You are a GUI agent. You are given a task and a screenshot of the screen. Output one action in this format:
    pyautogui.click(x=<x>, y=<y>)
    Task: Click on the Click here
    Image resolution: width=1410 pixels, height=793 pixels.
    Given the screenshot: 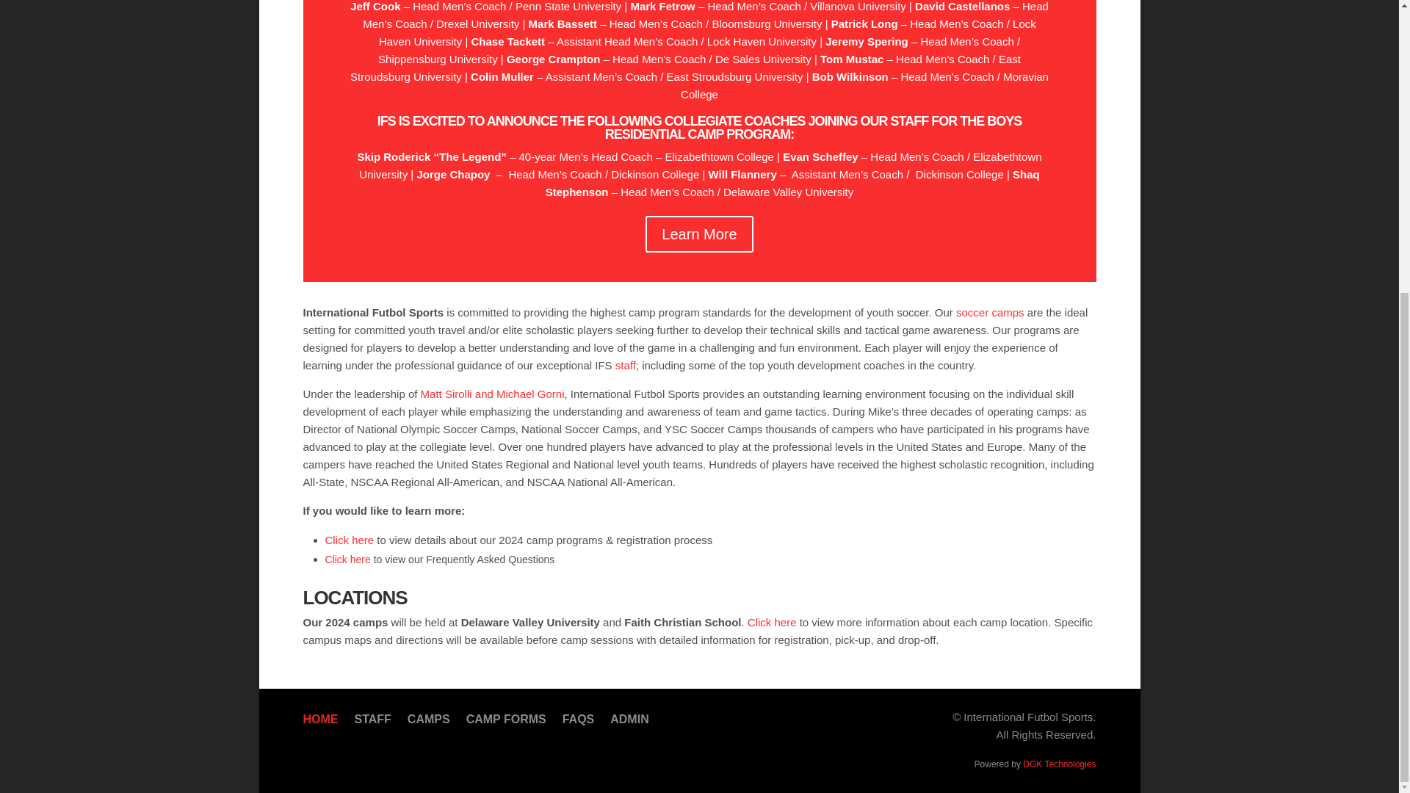 What is the action you would take?
    pyautogui.click(x=347, y=560)
    